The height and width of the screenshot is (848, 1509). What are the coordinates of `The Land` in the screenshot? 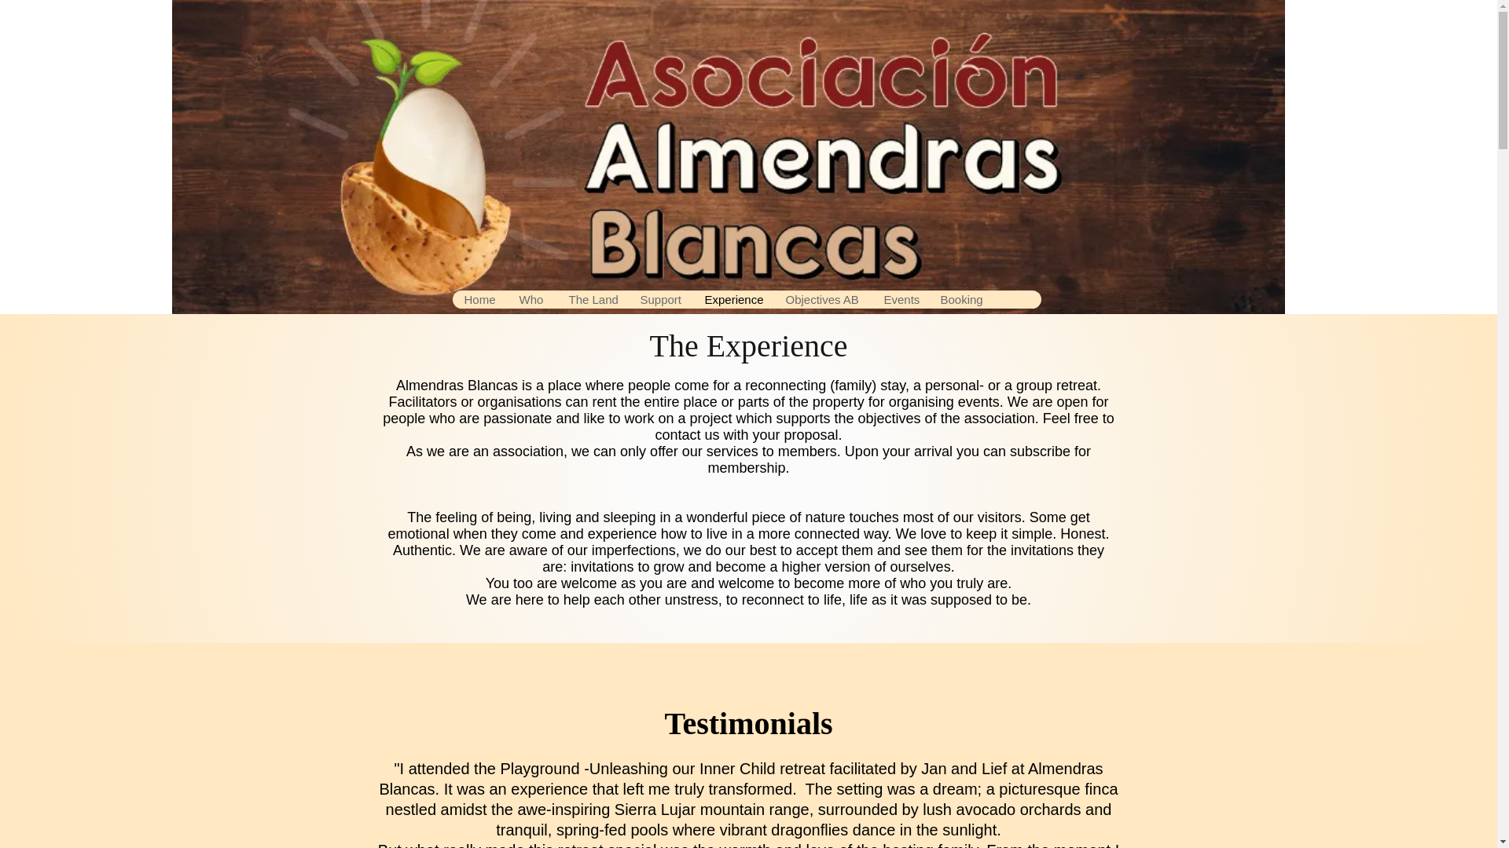 It's located at (592, 300).